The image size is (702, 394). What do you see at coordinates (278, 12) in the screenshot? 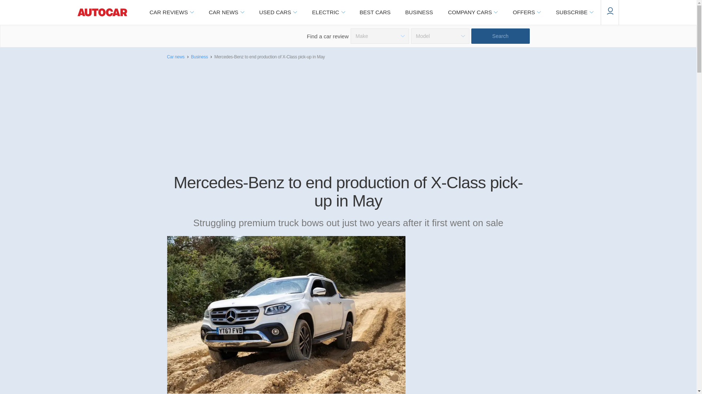
I see `USED CARS` at bounding box center [278, 12].